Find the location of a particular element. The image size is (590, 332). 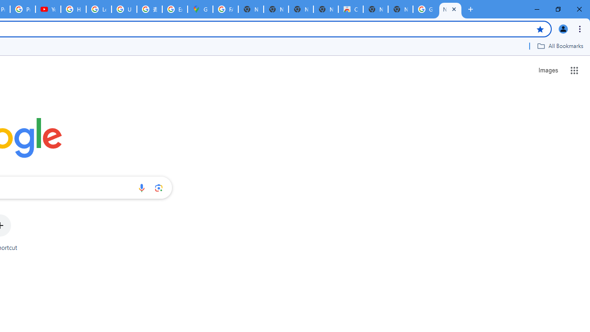

Google Maps is located at coordinates (200, 9).